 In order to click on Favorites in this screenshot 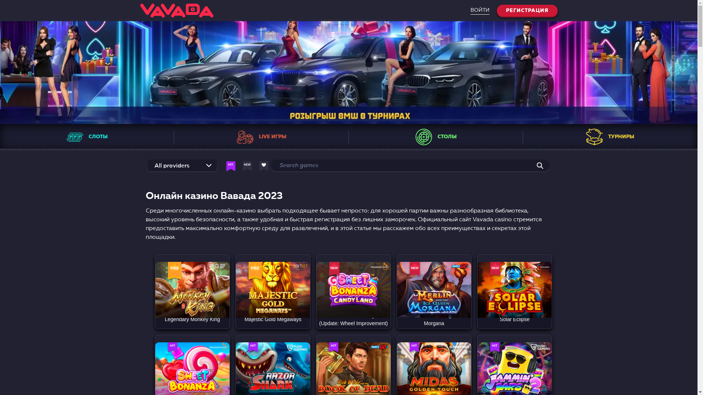, I will do `click(510, 297)`.